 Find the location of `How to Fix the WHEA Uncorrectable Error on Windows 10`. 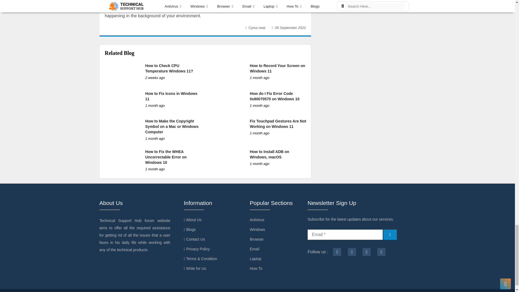

How to Fix the WHEA Uncorrectable Error on Windows 10 is located at coordinates (166, 157).